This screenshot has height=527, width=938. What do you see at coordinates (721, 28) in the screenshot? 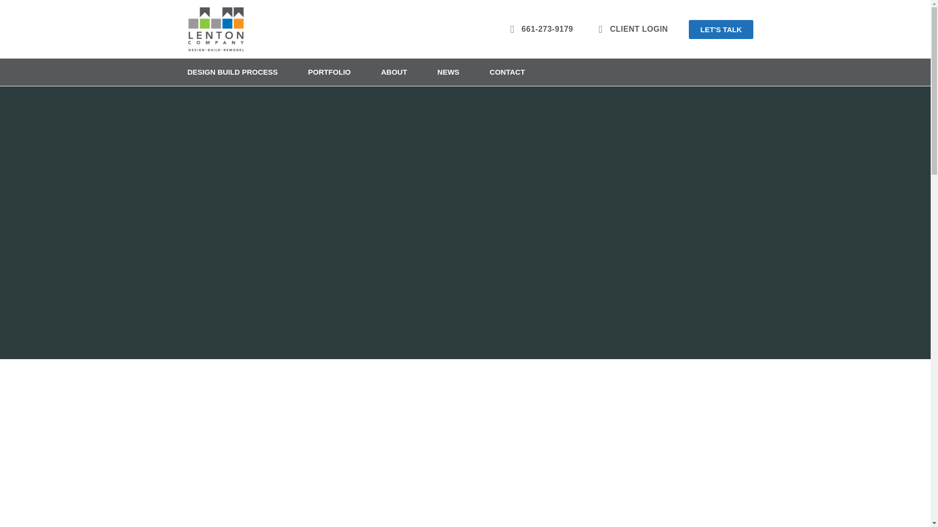
I see `LET'S TALK` at bounding box center [721, 28].